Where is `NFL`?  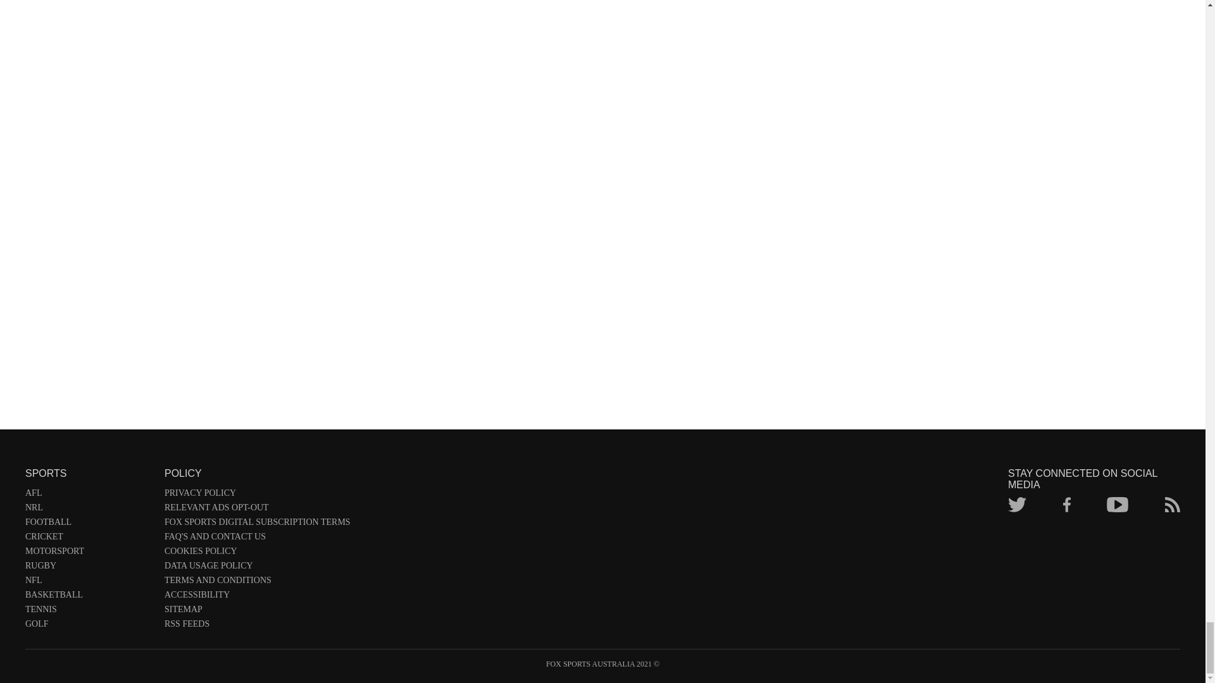
NFL is located at coordinates (89, 583).